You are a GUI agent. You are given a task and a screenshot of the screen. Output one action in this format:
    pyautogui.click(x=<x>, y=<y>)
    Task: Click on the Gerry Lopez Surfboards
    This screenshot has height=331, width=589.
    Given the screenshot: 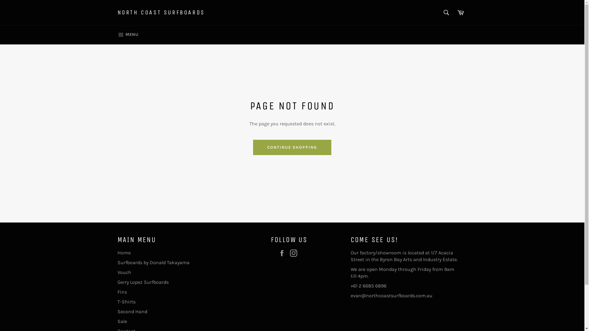 What is the action you would take?
    pyautogui.click(x=143, y=282)
    